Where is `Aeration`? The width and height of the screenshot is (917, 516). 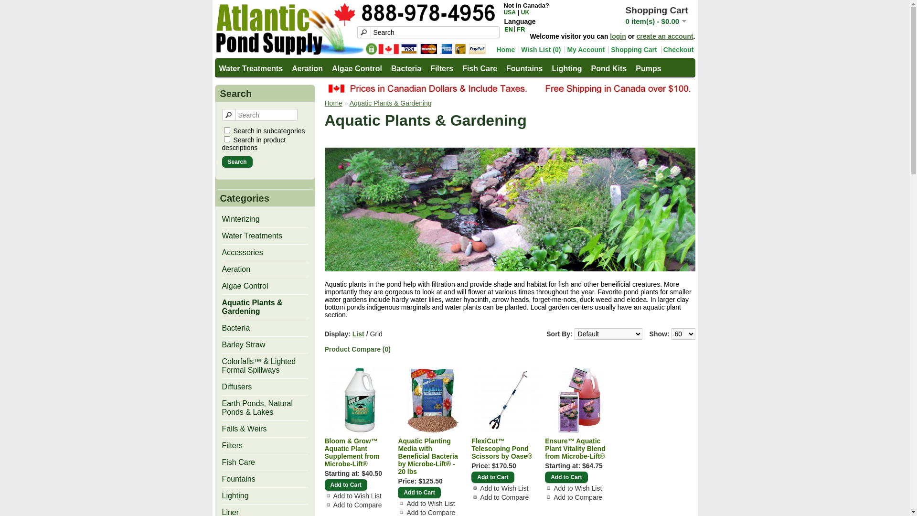
Aeration is located at coordinates (236, 269).